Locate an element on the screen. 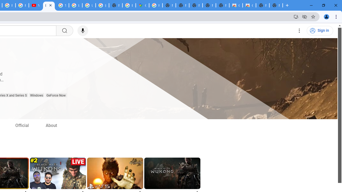 Image resolution: width=342 pixels, height=192 pixels. About is located at coordinates (52, 125).